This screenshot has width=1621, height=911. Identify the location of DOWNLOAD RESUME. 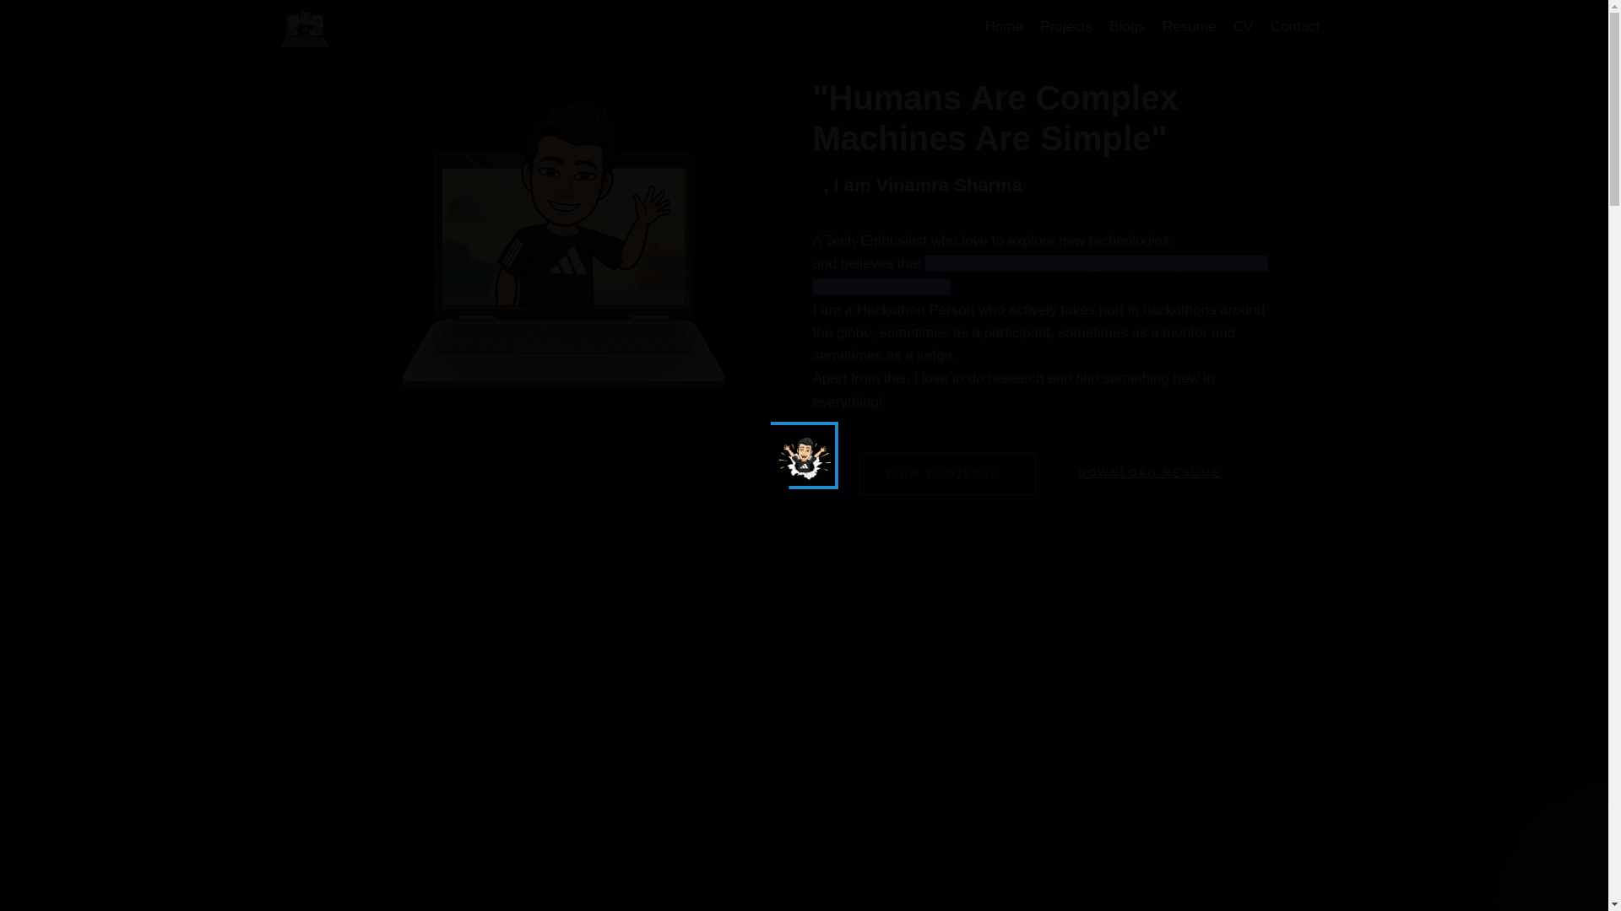
(1153, 472).